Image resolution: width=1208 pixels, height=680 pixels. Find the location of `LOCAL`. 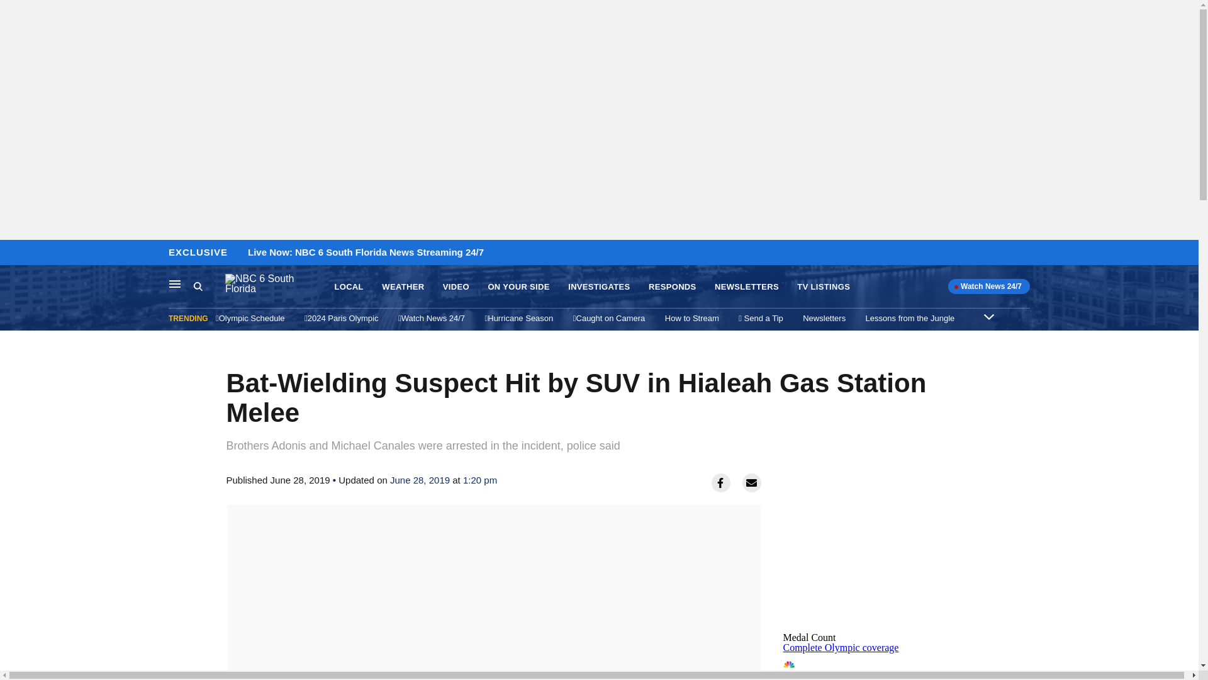

LOCAL is located at coordinates (175, 283).